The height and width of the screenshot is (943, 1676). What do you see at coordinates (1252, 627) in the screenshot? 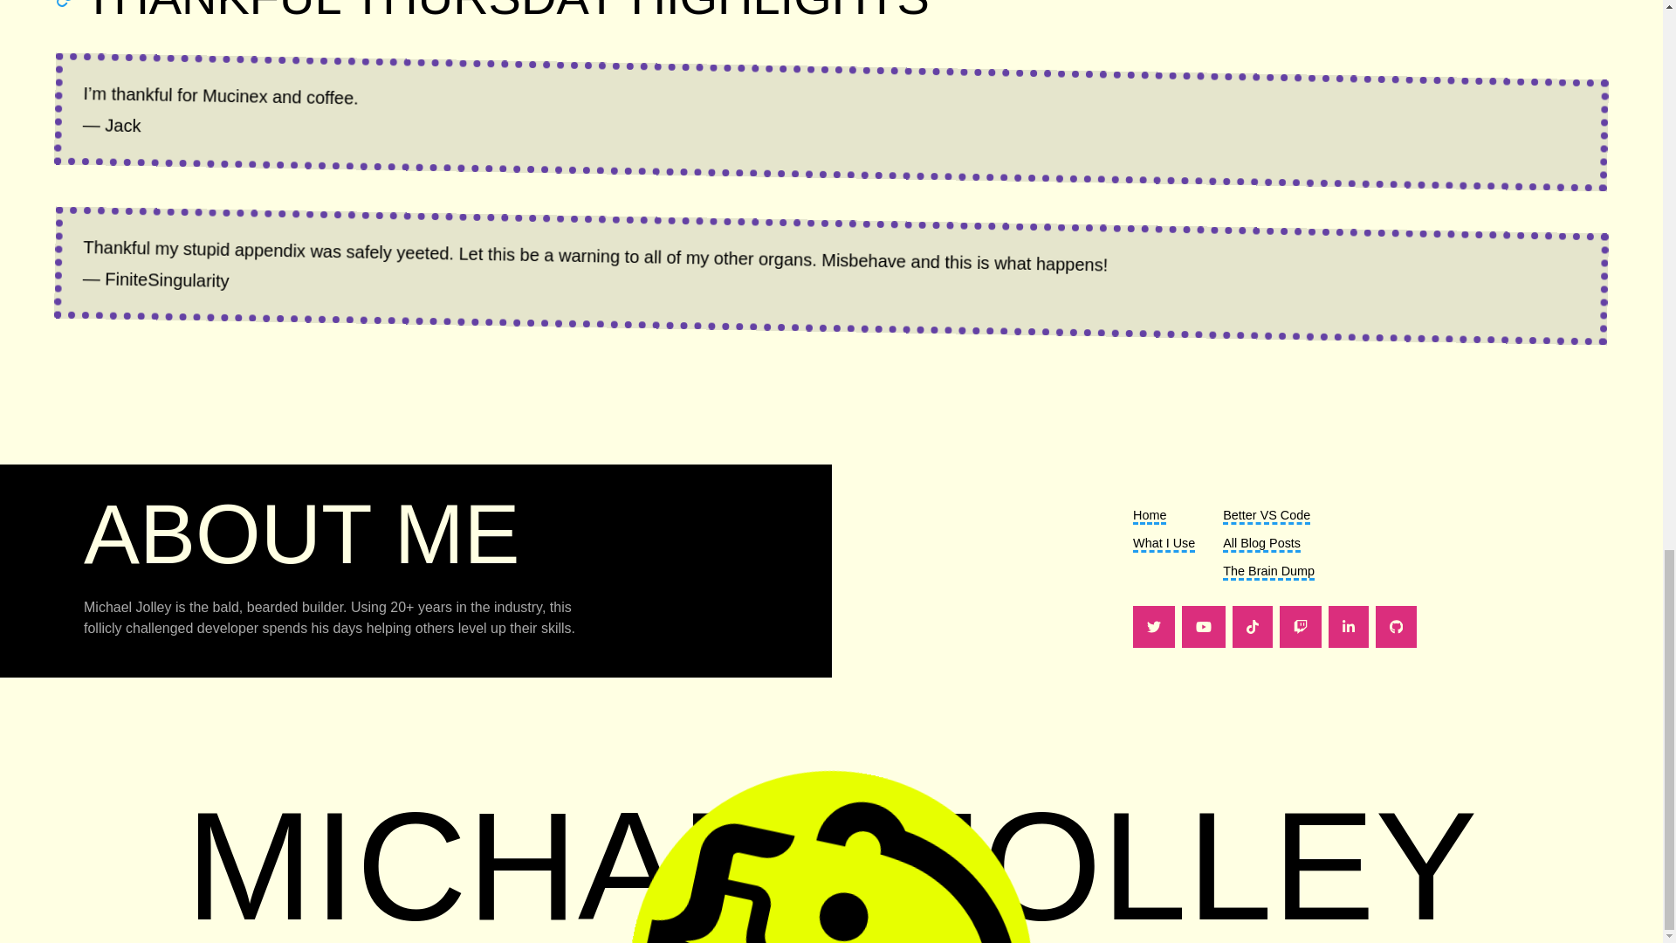
I see `Check out TikTok` at bounding box center [1252, 627].